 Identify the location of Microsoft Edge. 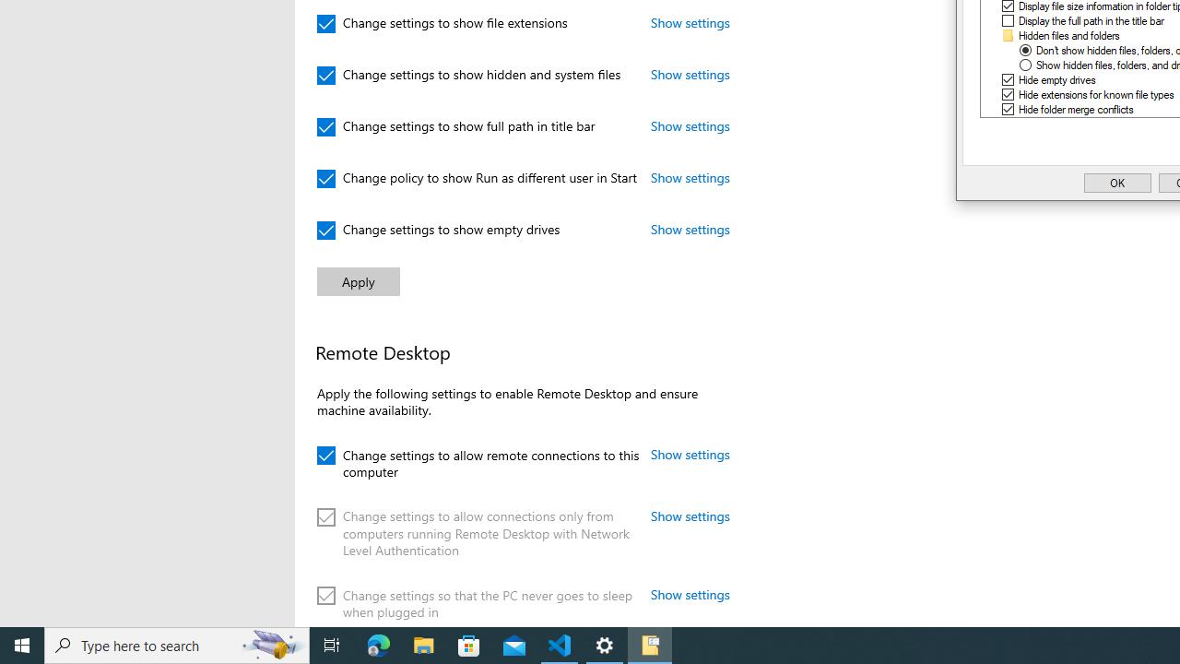
(379, 646).